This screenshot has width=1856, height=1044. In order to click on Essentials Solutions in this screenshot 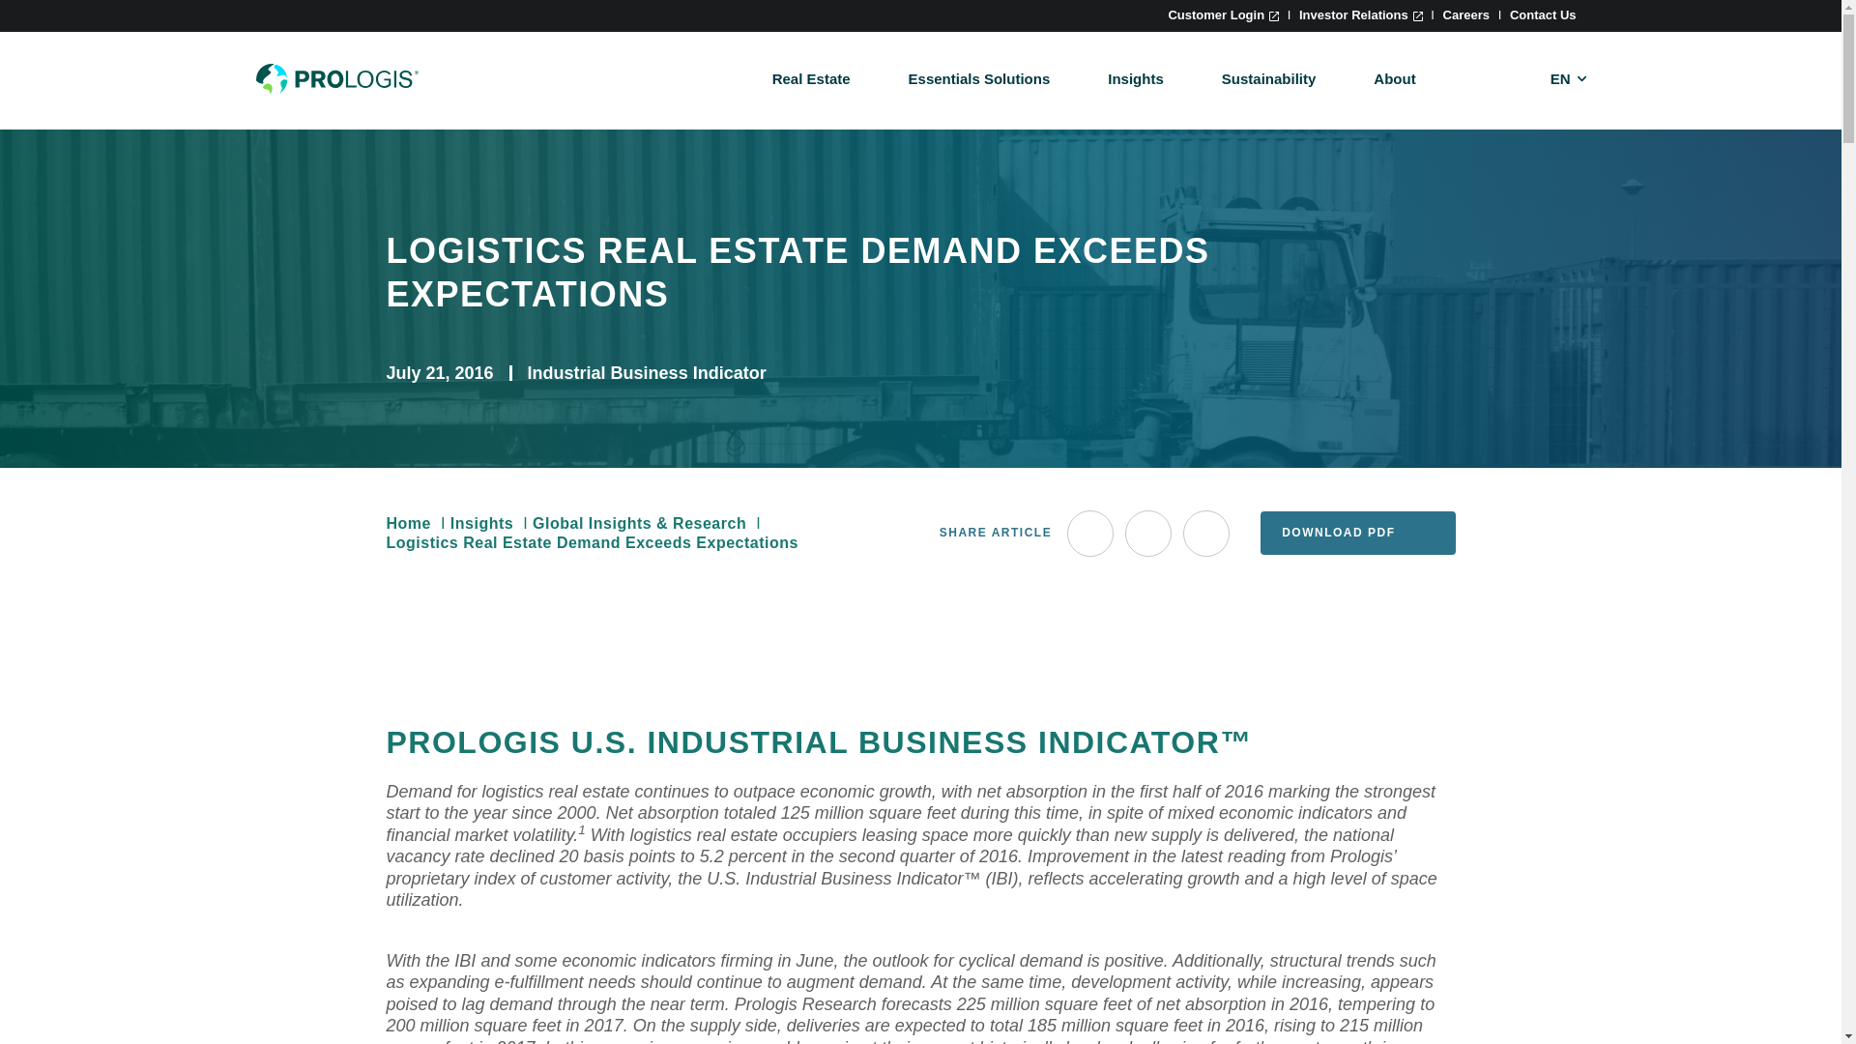, I will do `click(979, 78)`.